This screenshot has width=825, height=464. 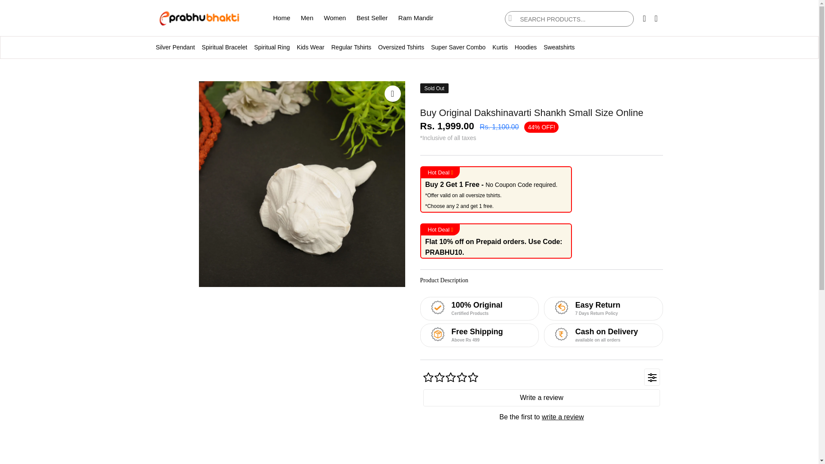 I want to click on Women, so click(x=335, y=18).